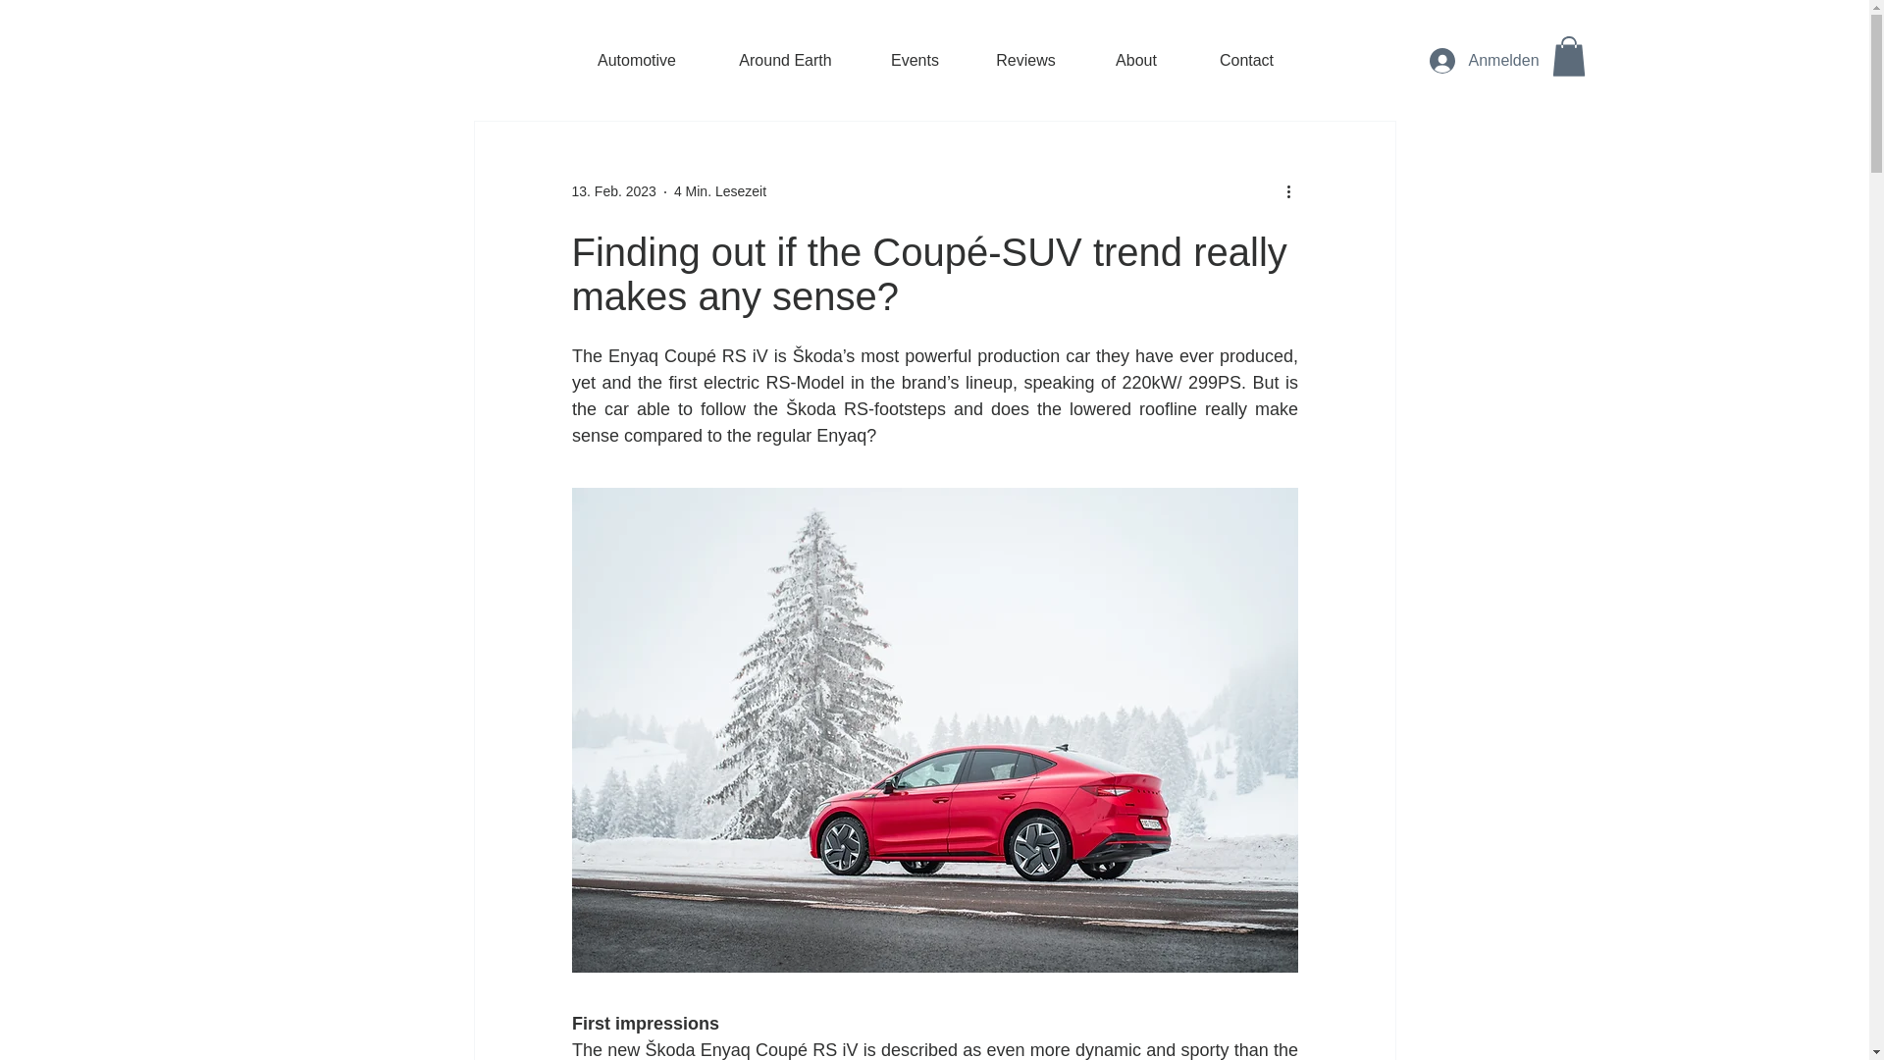 This screenshot has height=1060, width=1884. Describe the element at coordinates (1025, 61) in the screenshot. I see `Reviews` at that location.